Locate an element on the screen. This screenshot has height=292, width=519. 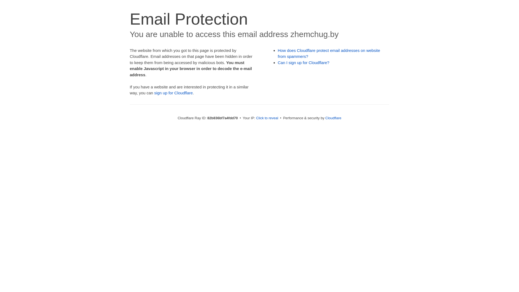
Cloudflare is located at coordinates (334, 118).